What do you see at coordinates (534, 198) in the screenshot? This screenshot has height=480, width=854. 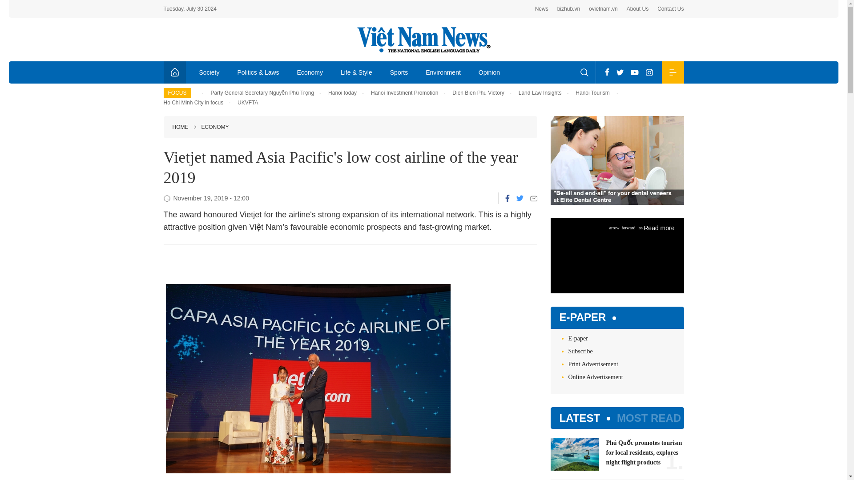 I see `Email` at bounding box center [534, 198].